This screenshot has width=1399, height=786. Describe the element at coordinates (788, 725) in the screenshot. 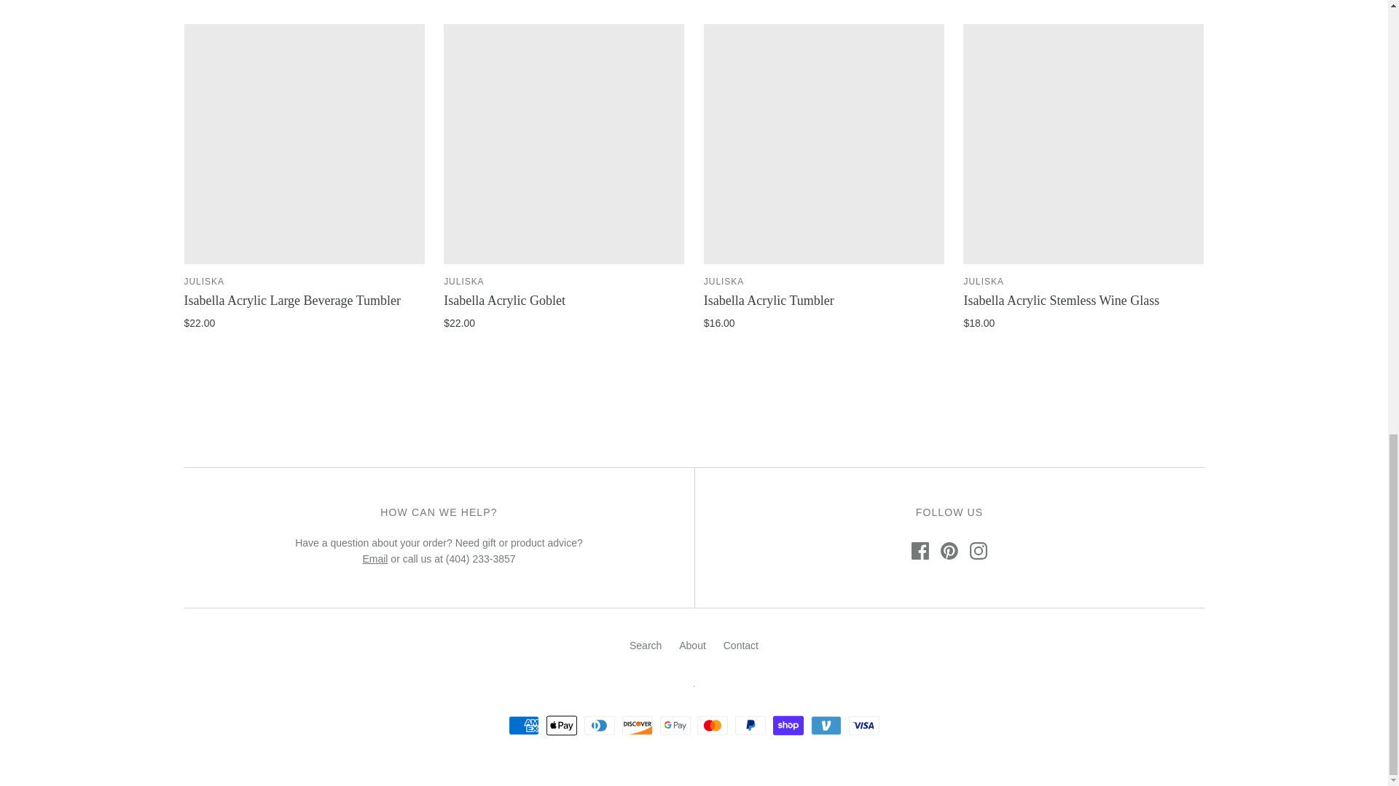

I see `Shop Pay` at that location.